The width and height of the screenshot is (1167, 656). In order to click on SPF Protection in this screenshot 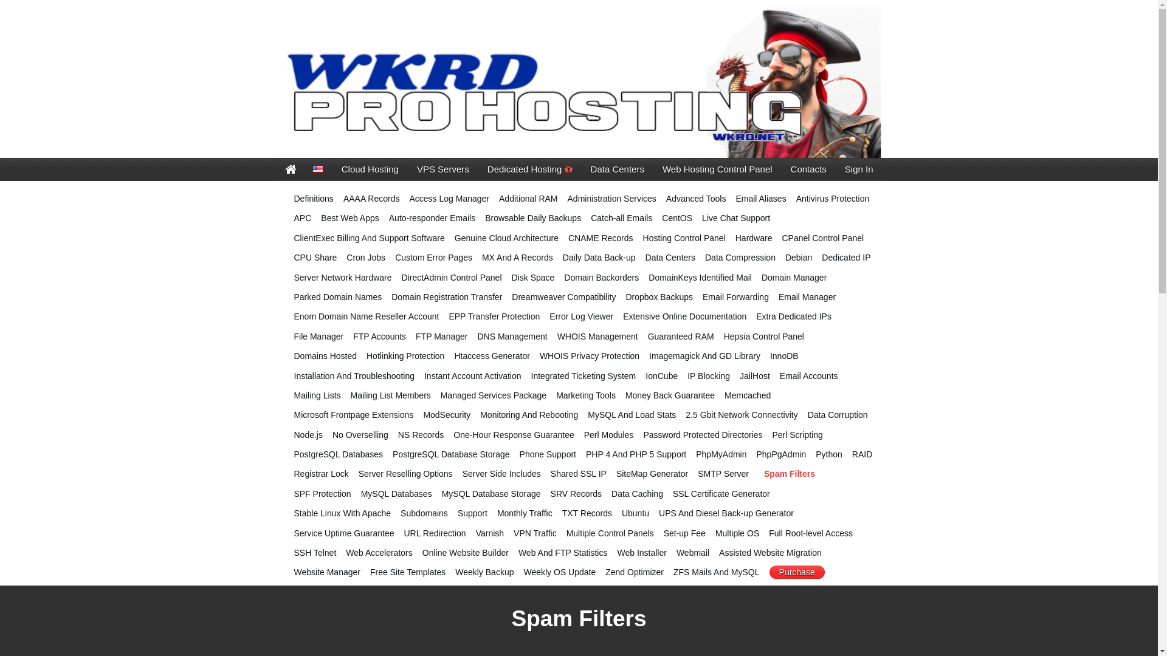, I will do `click(323, 494)`.